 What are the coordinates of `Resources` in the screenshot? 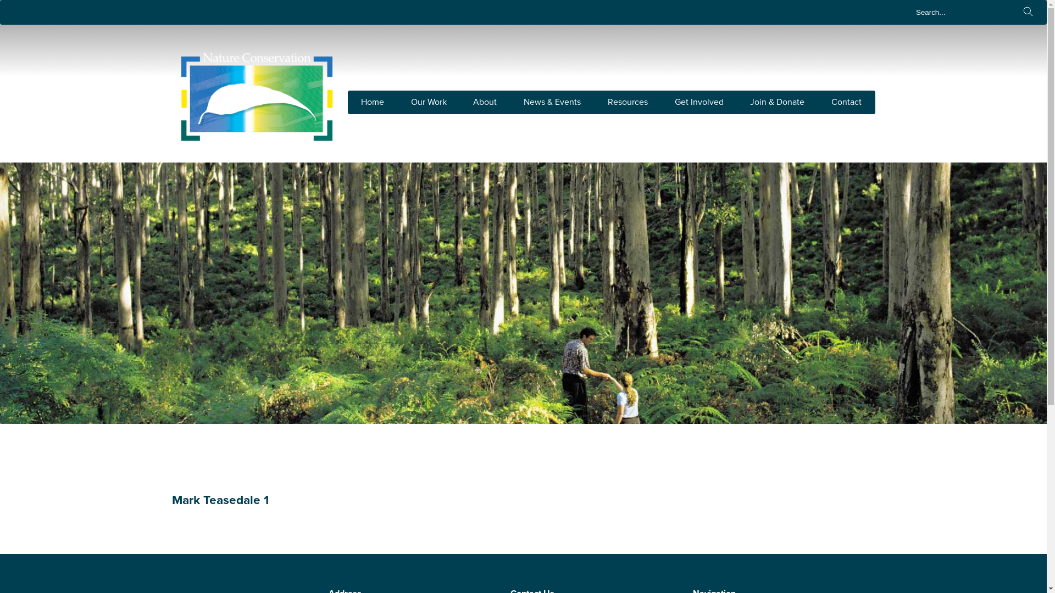 It's located at (628, 102).